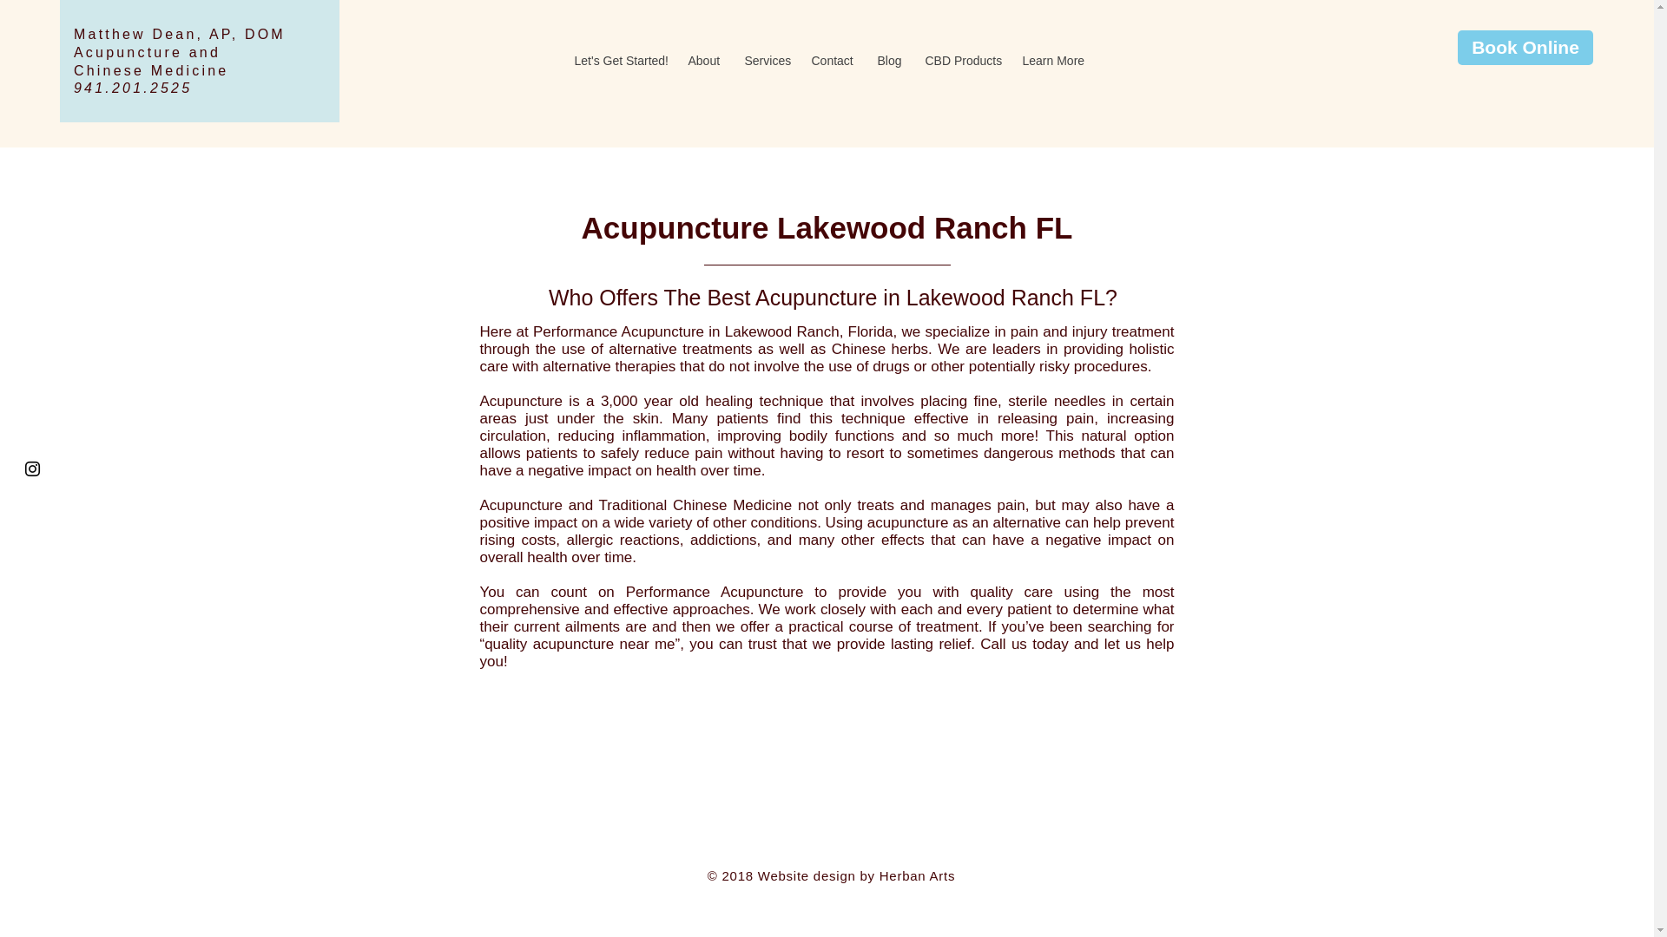 This screenshot has width=1667, height=937. Describe the element at coordinates (888, 60) in the screenshot. I see `Blog` at that location.